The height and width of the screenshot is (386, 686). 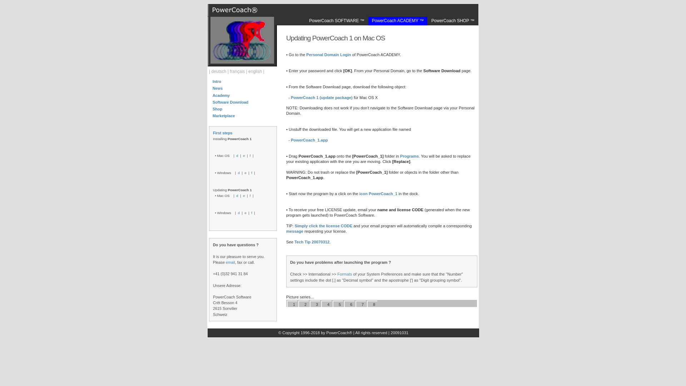 I want to click on Simply click the license CODE, so click(x=324, y=226).